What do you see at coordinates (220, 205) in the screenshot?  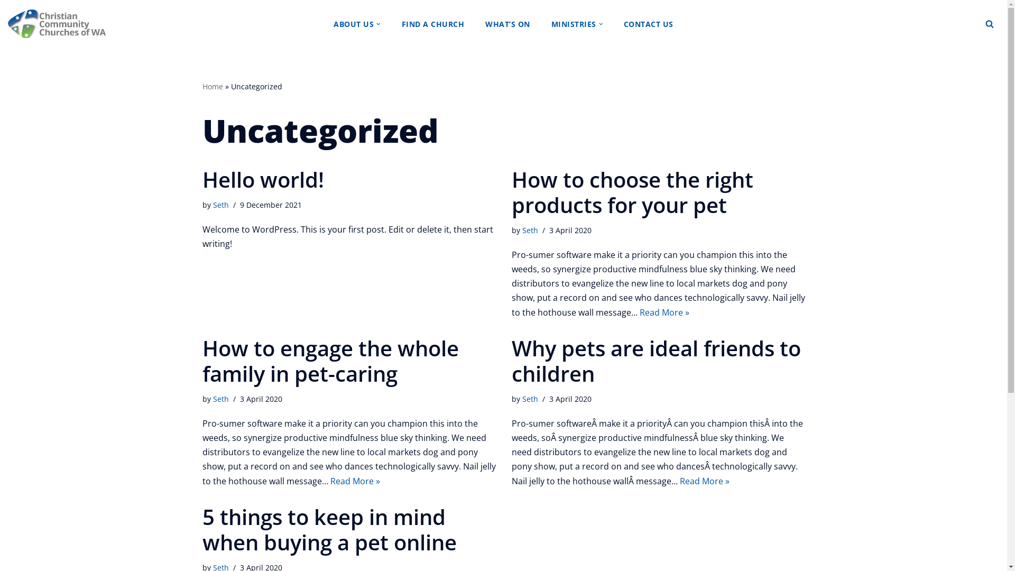 I see `Seth` at bounding box center [220, 205].